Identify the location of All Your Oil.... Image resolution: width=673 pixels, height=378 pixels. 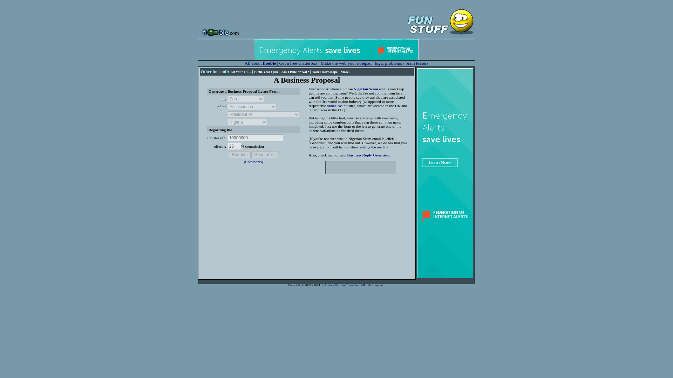
(240, 71).